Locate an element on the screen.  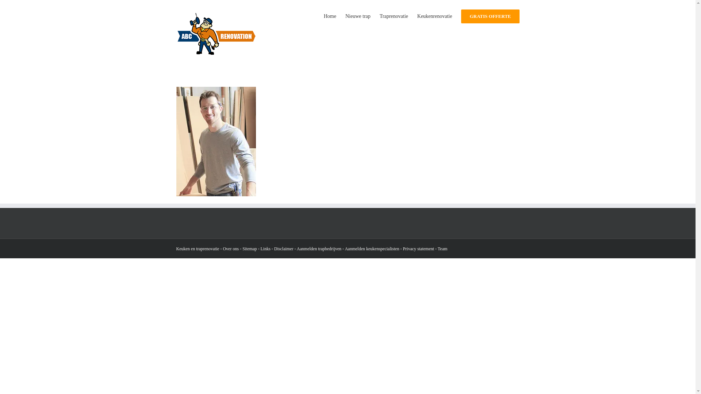
Links is located at coordinates (265, 249).